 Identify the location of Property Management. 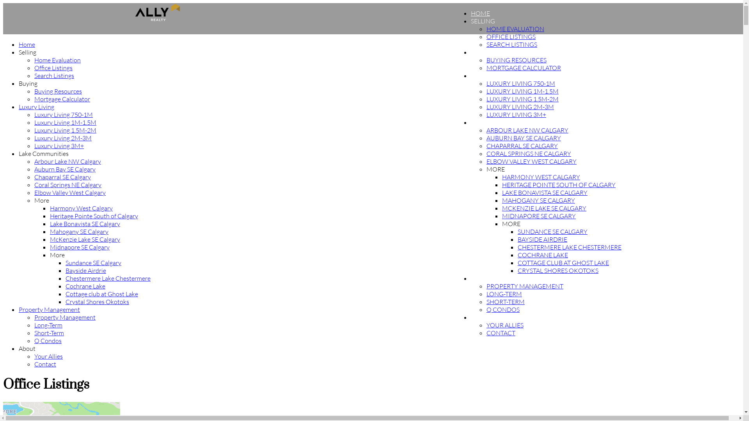
(65, 317).